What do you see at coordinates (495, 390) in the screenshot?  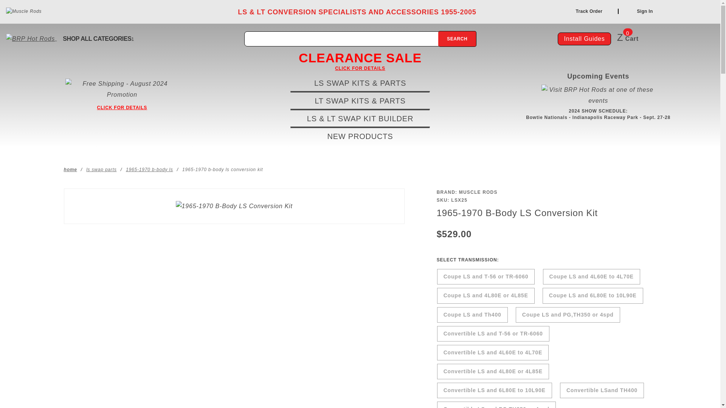 I see `Convertible LS and 6L80E to 10L90E` at bounding box center [495, 390].